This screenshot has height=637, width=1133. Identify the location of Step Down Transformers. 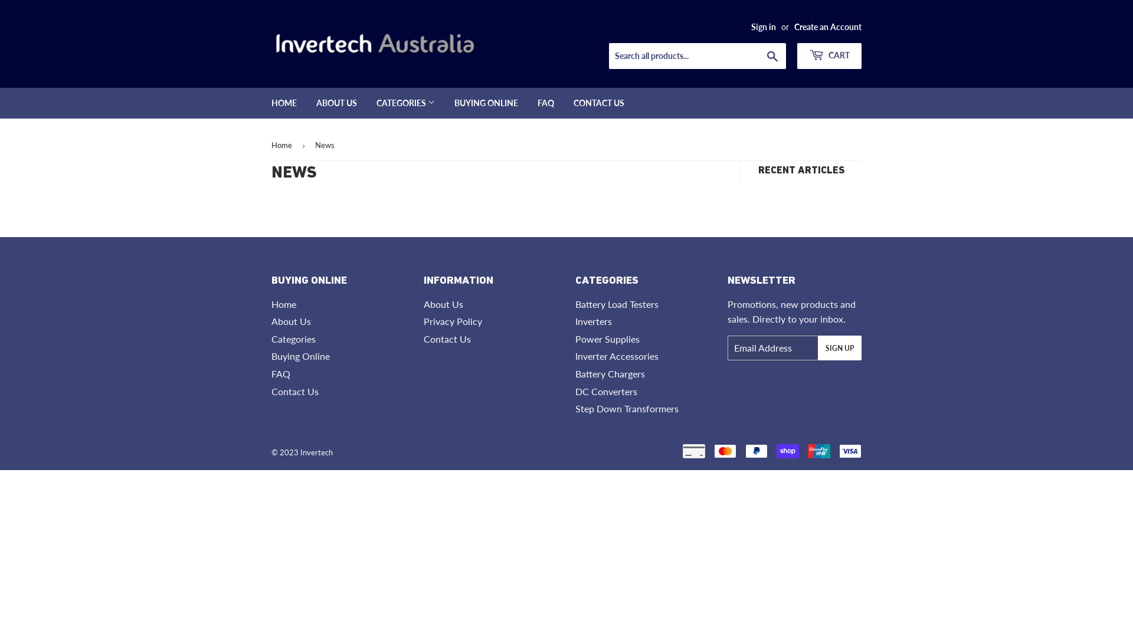
(627, 408).